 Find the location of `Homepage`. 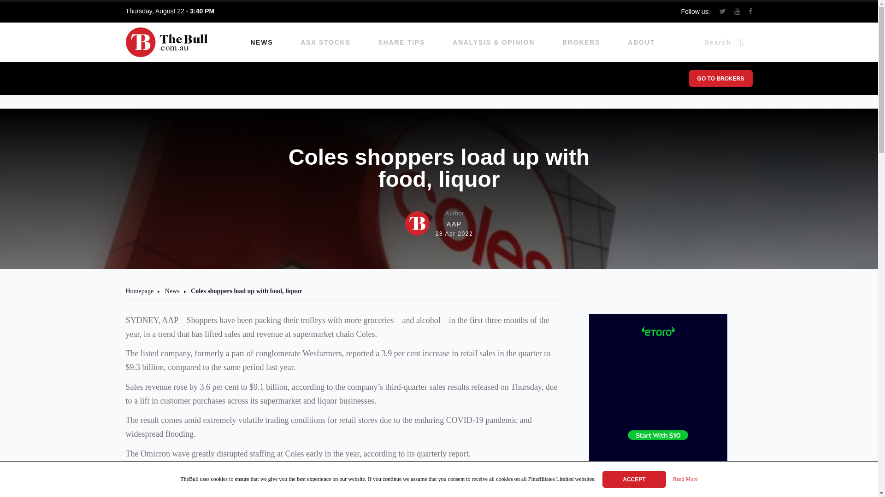

Homepage is located at coordinates (685, 480).